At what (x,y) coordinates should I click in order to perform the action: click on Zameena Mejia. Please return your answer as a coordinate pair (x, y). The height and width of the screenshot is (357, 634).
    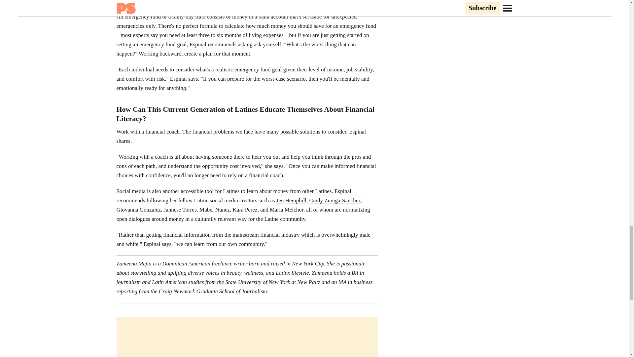
    Looking at the image, I should click on (133, 264).